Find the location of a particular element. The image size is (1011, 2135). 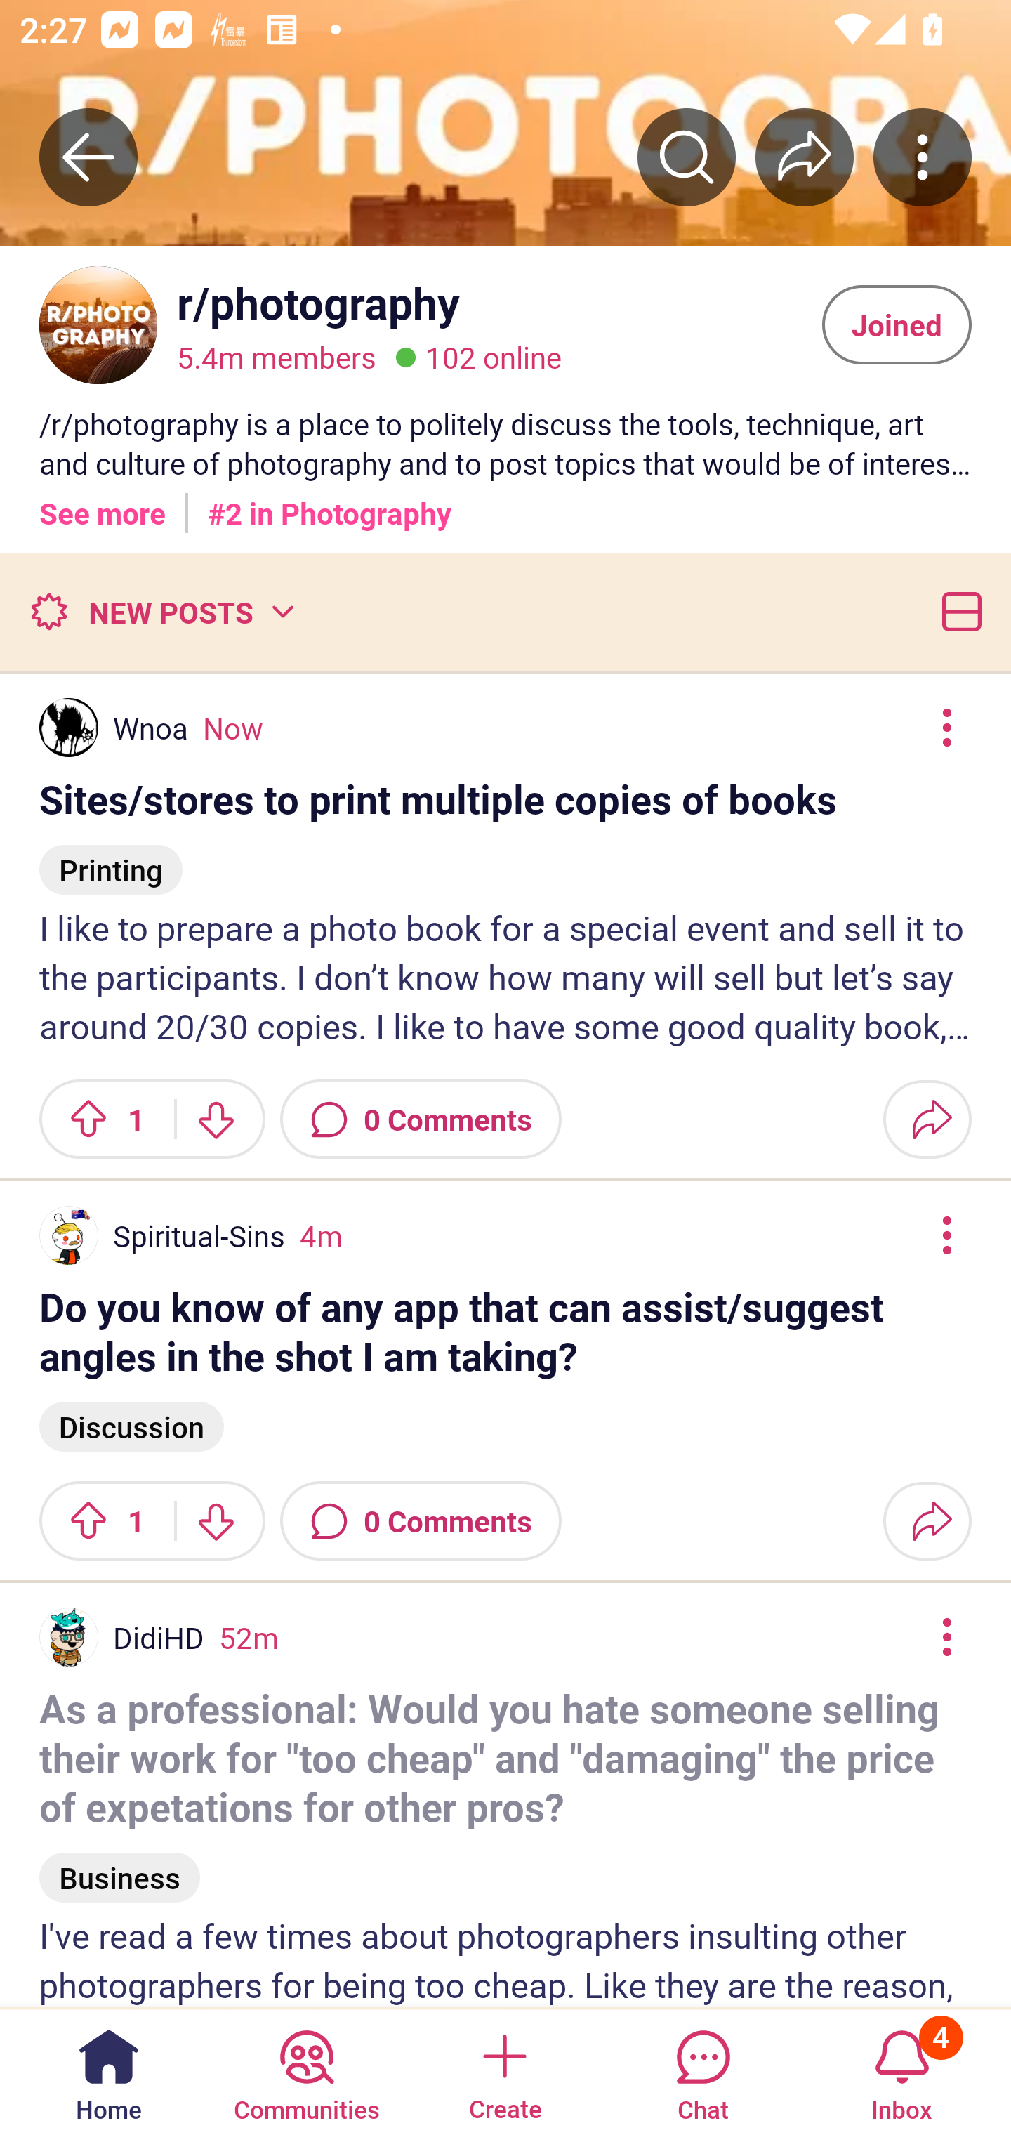

Inbox, has 4 notifications 4 Inbox is located at coordinates (901, 2070).